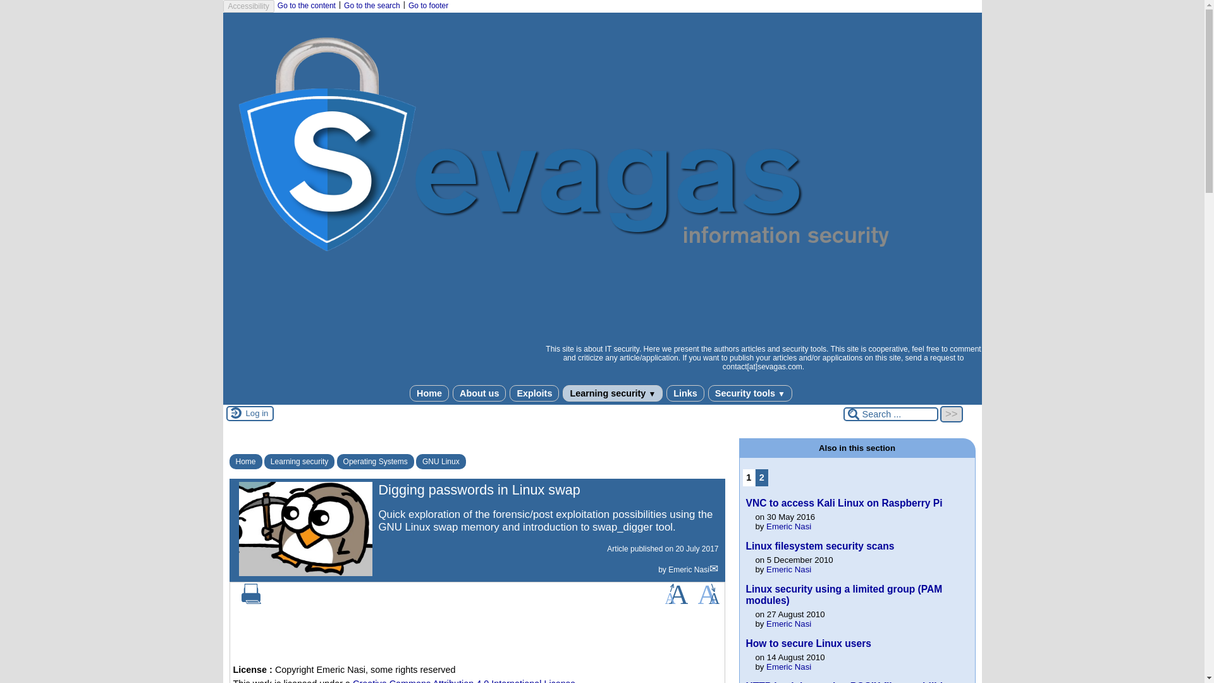  I want to click on About us, so click(479, 392).